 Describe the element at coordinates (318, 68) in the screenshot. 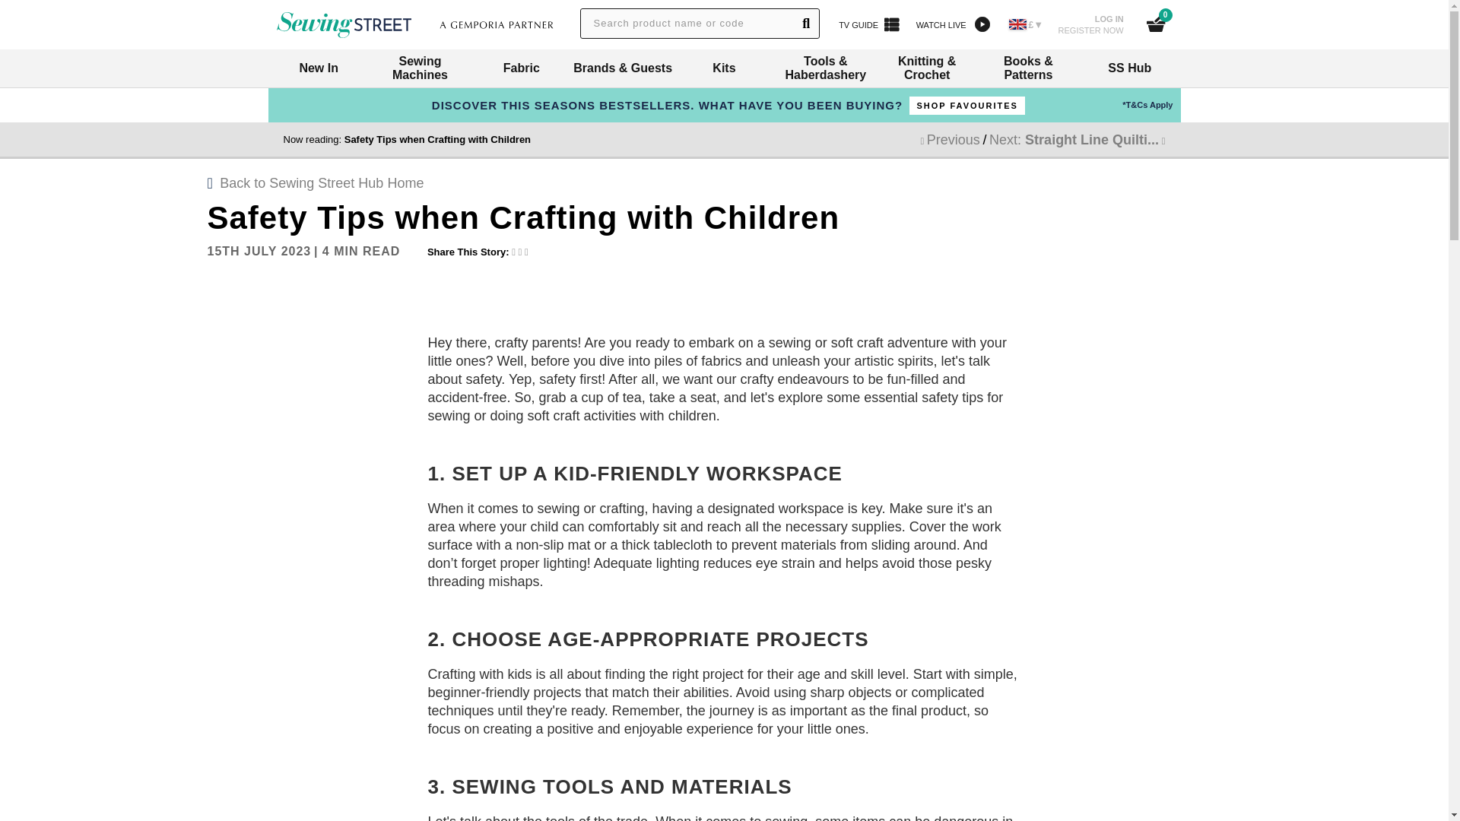

I see `0` at that location.